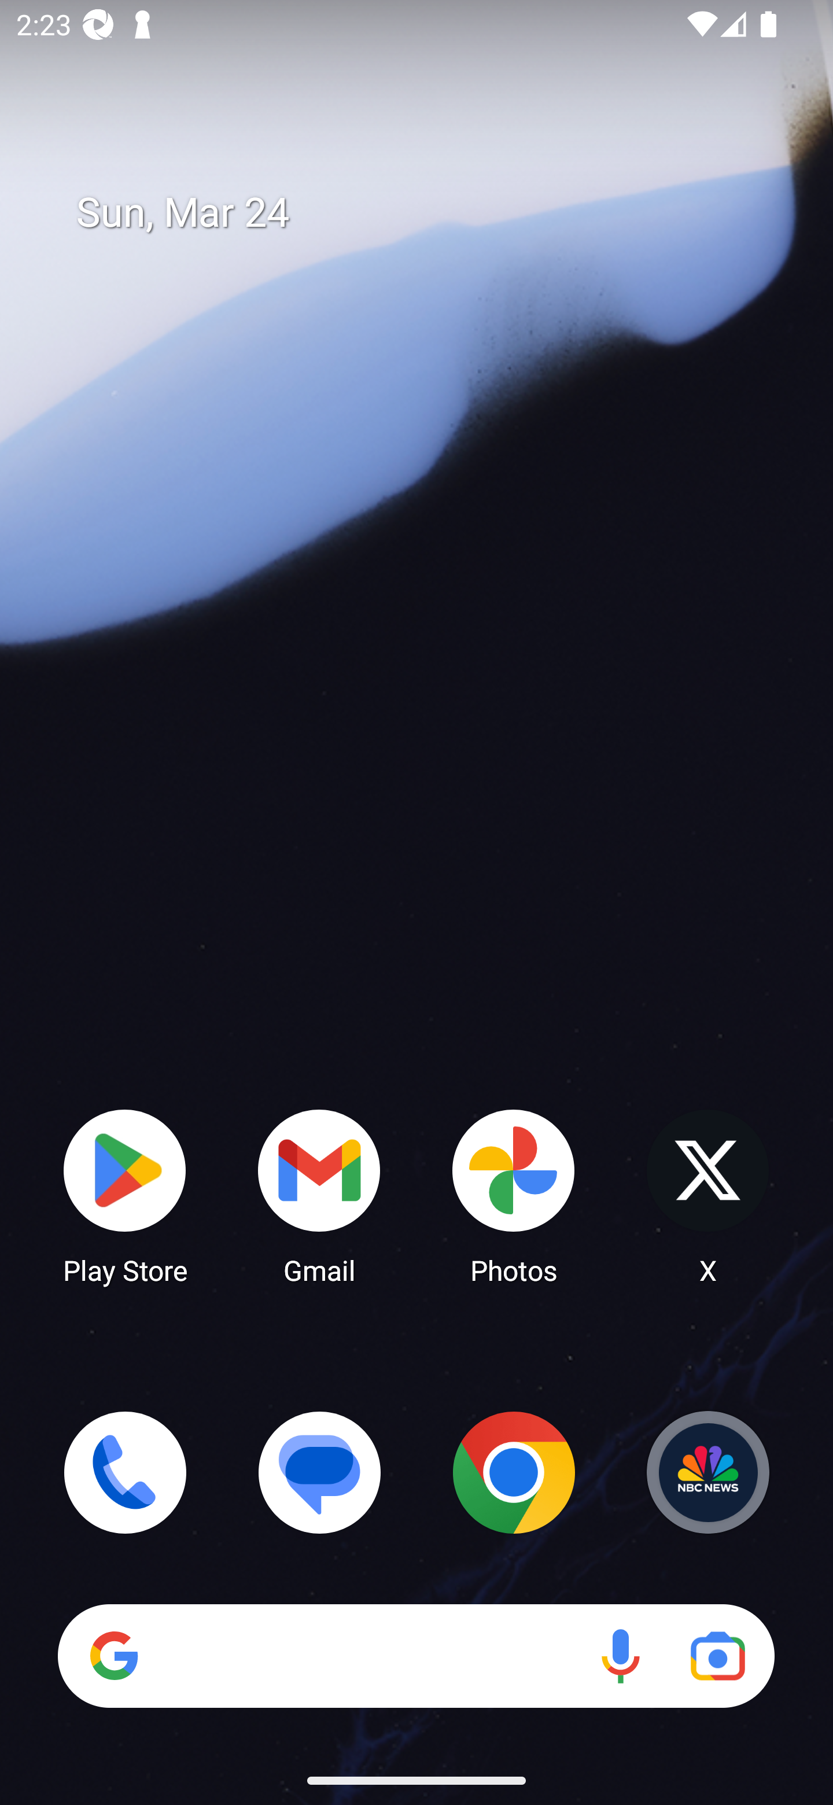 The height and width of the screenshot is (1805, 833). What do you see at coordinates (433, 213) in the screenshot?
I see `Sun, Mar 24` at bounding box center [433, 213].